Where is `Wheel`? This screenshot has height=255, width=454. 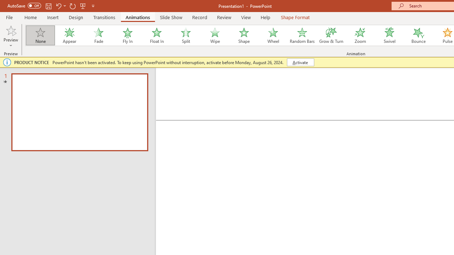 Wheel is located at coordinates (273, 35).